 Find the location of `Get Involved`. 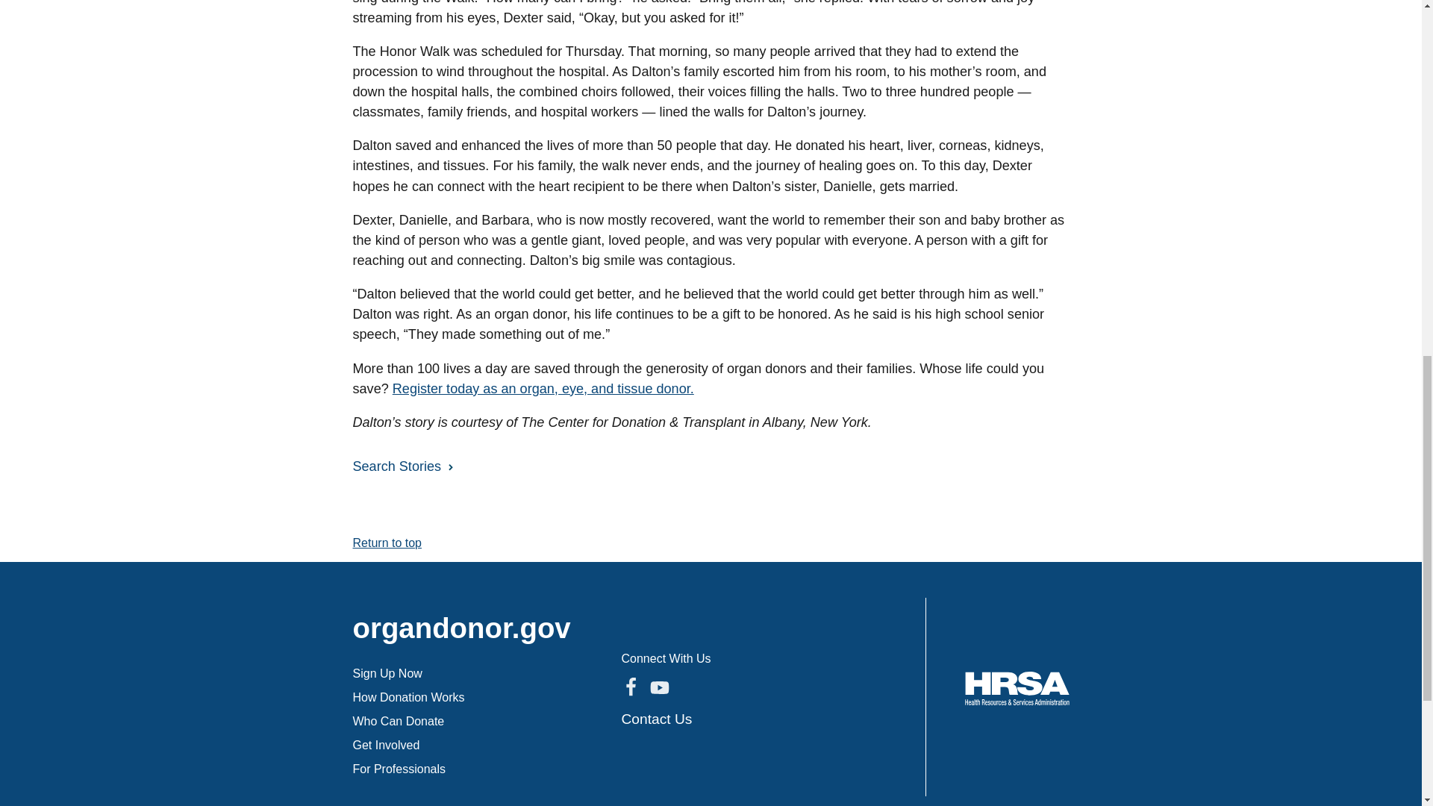

Get Involved is located at coordinates (386, 745).